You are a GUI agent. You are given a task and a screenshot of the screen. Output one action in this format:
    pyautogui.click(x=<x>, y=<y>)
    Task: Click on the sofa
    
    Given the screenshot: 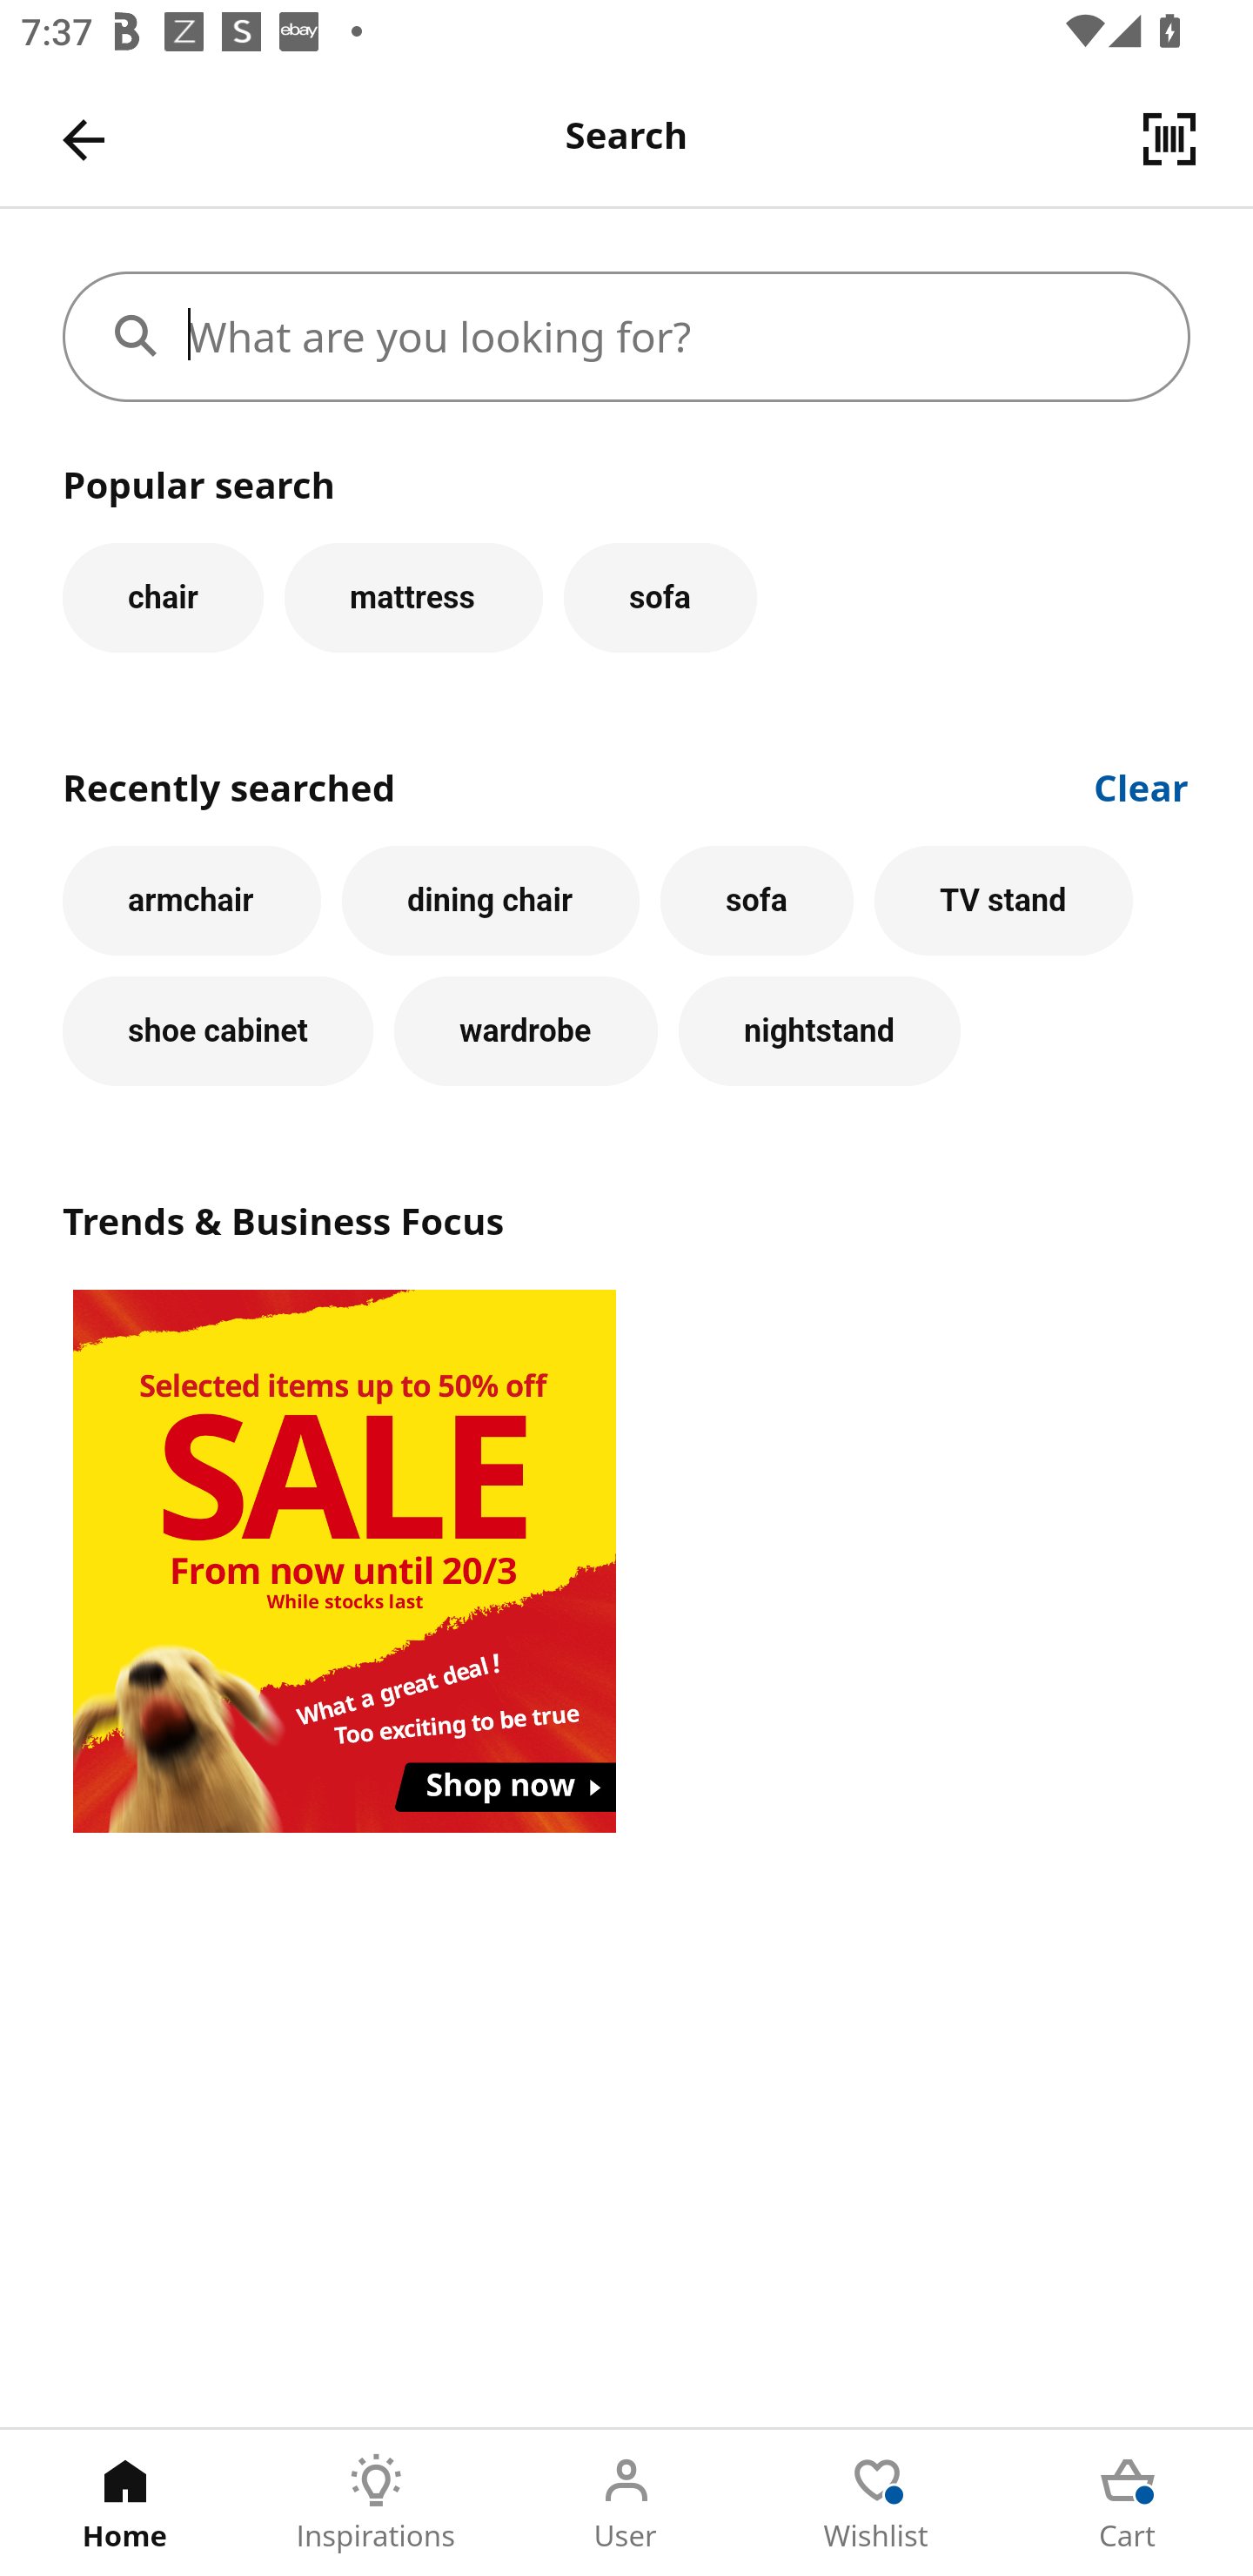 What is the action you would take?
    pyautogui.click(x=660, y=597)
    